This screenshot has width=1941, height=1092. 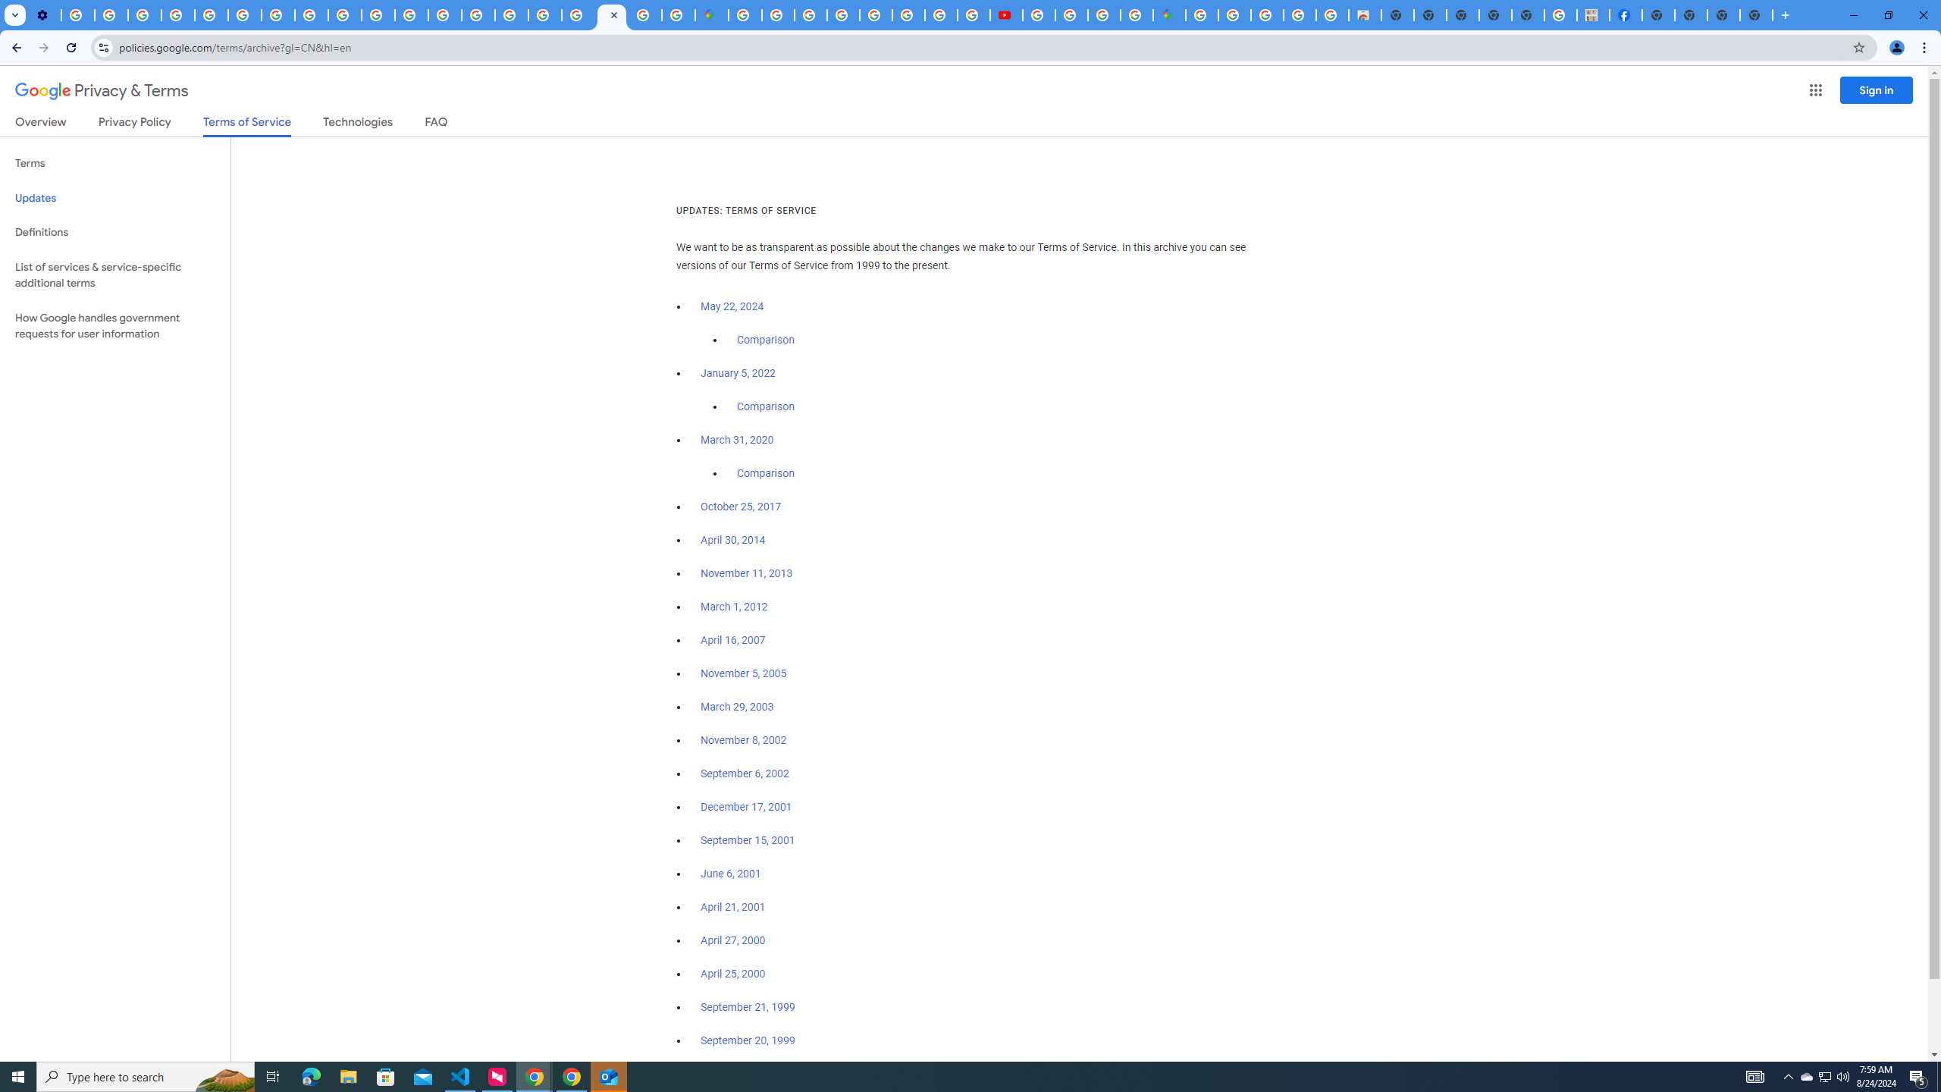 I want to click on Privacy Help Center - Policies Help, so click(x=908, y=15).